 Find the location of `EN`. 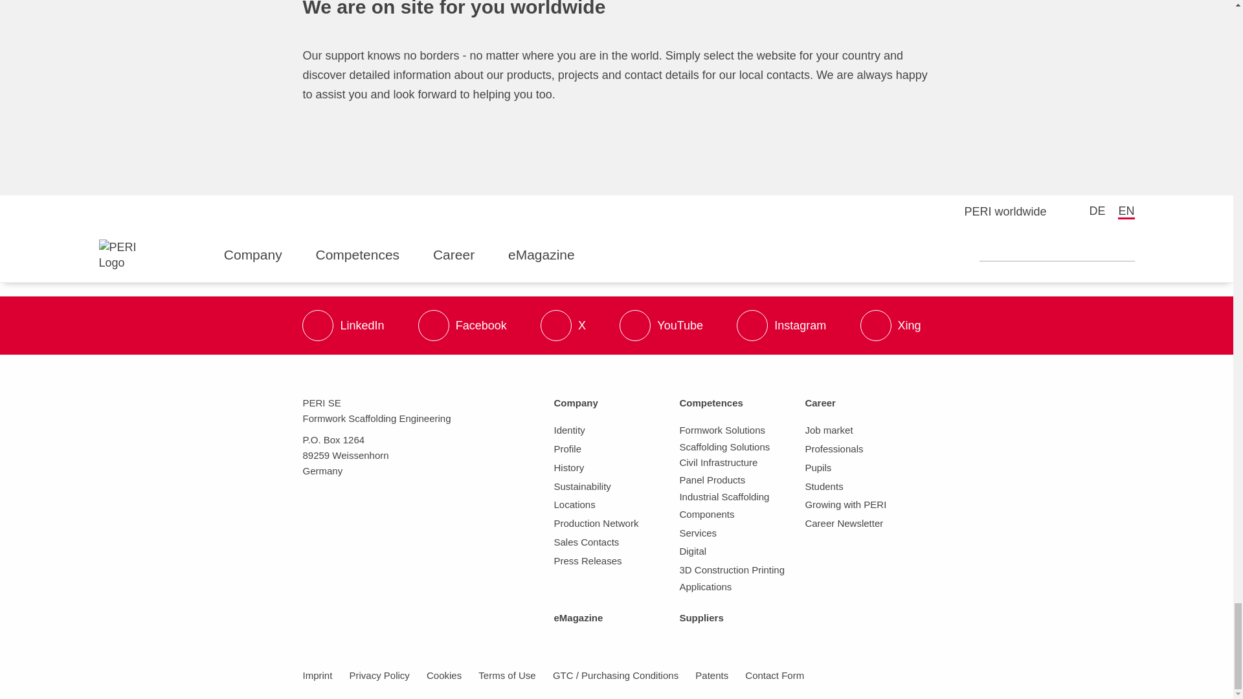

EN is located at coordinates (1125, 212).